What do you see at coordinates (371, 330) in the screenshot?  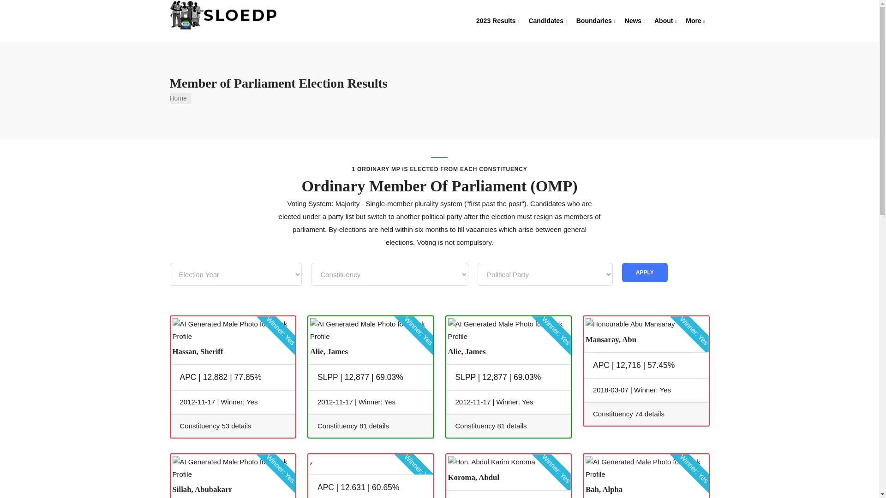 I see `AI Generated Male Photo for Blank Profile` at bounding box center [371, 330].